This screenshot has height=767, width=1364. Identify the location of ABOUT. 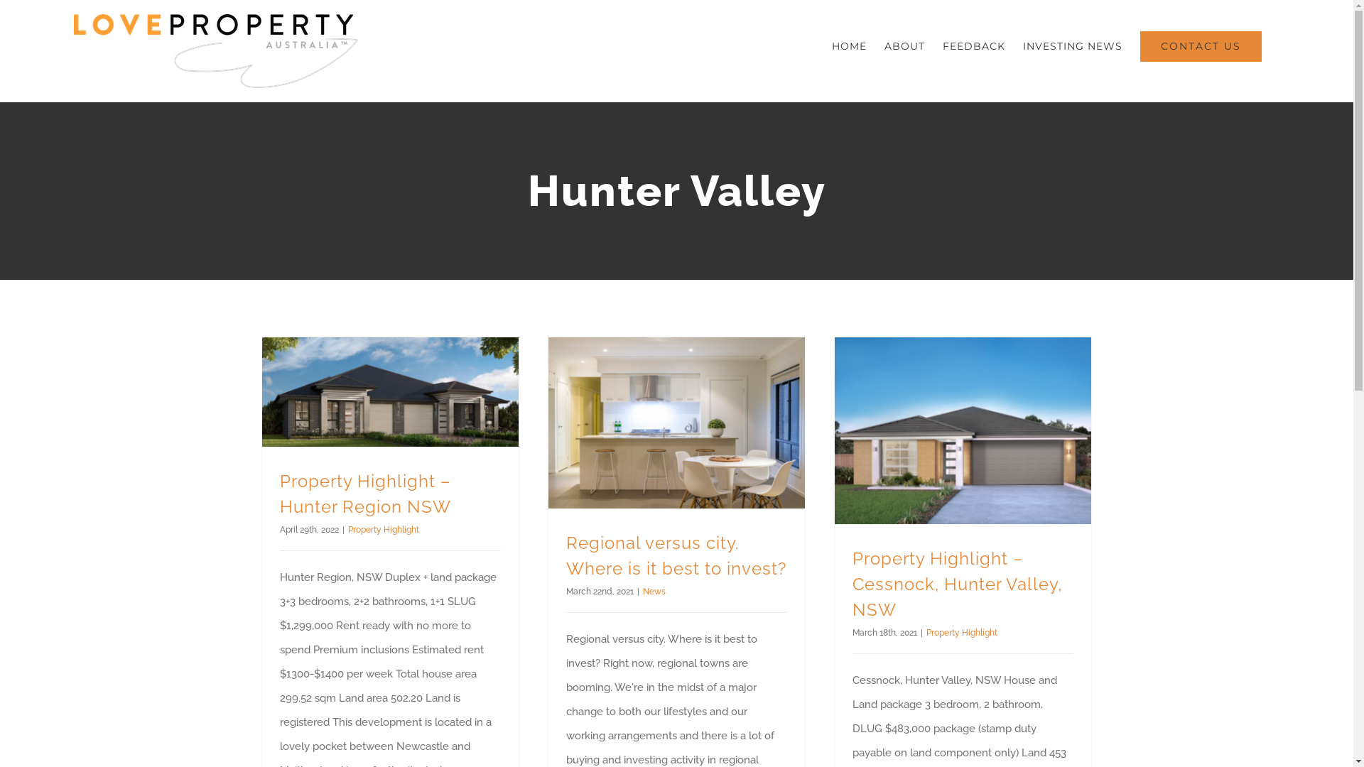
(905, 46).